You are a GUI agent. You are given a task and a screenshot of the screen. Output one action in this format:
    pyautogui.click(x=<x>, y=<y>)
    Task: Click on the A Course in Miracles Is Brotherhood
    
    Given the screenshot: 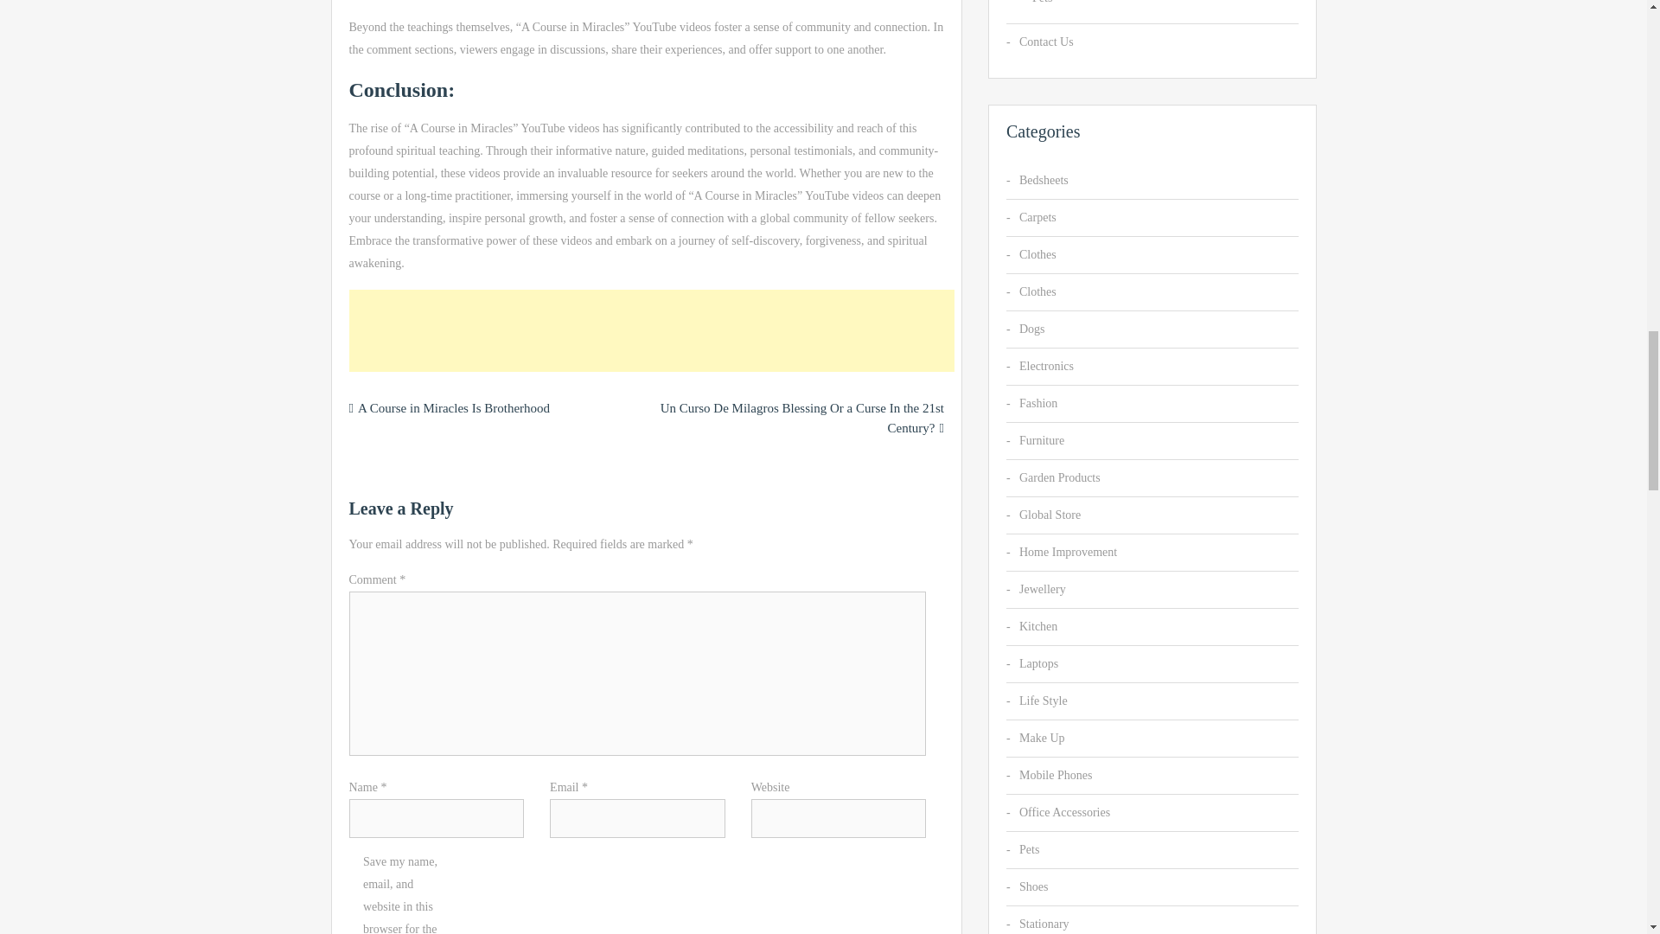 What is the action you would take?
    pyautogui.click(x=453, y=408)
    